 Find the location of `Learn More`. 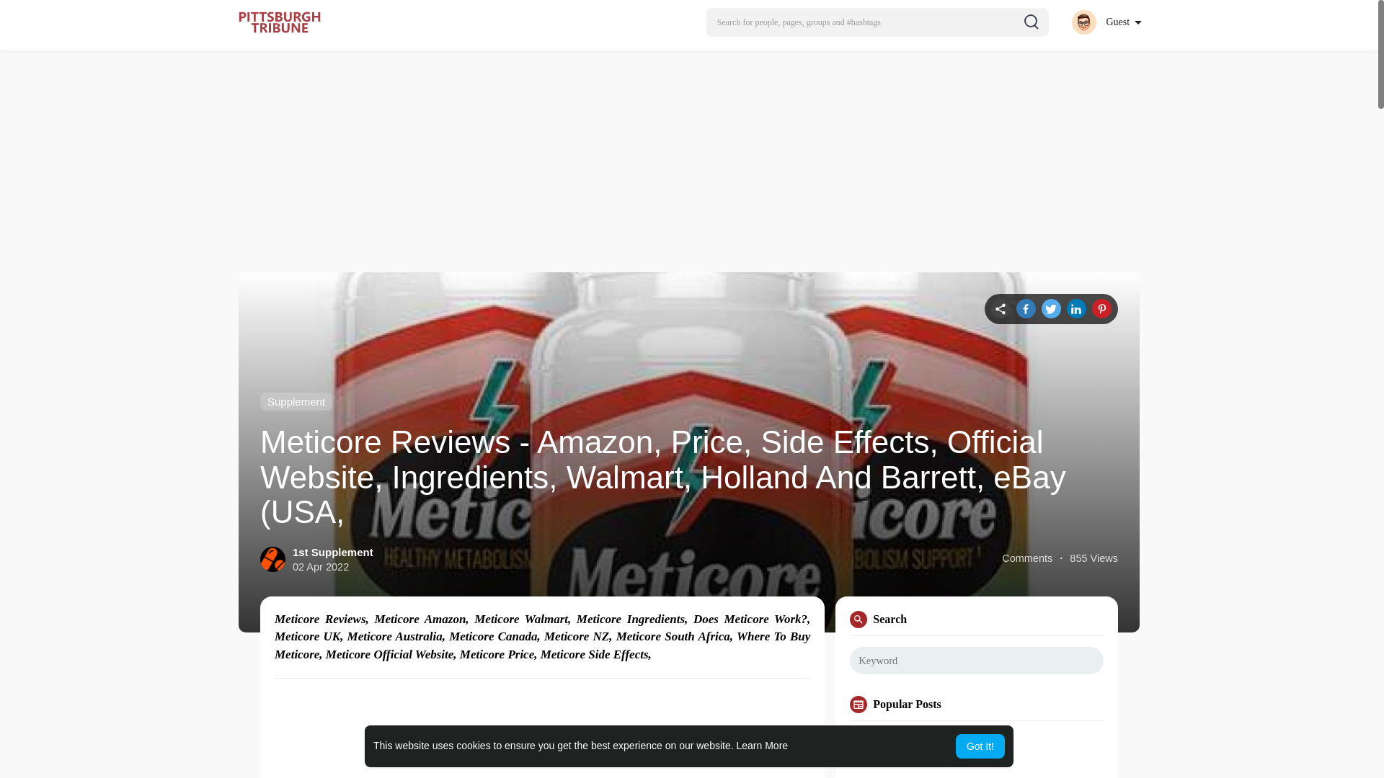

Learn More is located at coordinates (763, 746).